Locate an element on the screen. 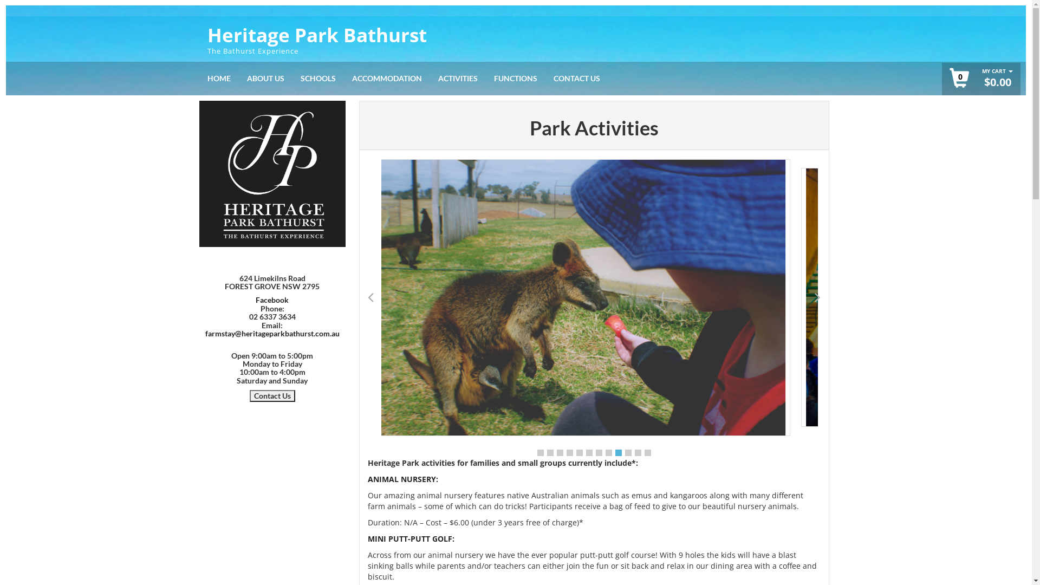 This screenshot has height=585, width=1040. 5 is located at coordinates (580, 453).